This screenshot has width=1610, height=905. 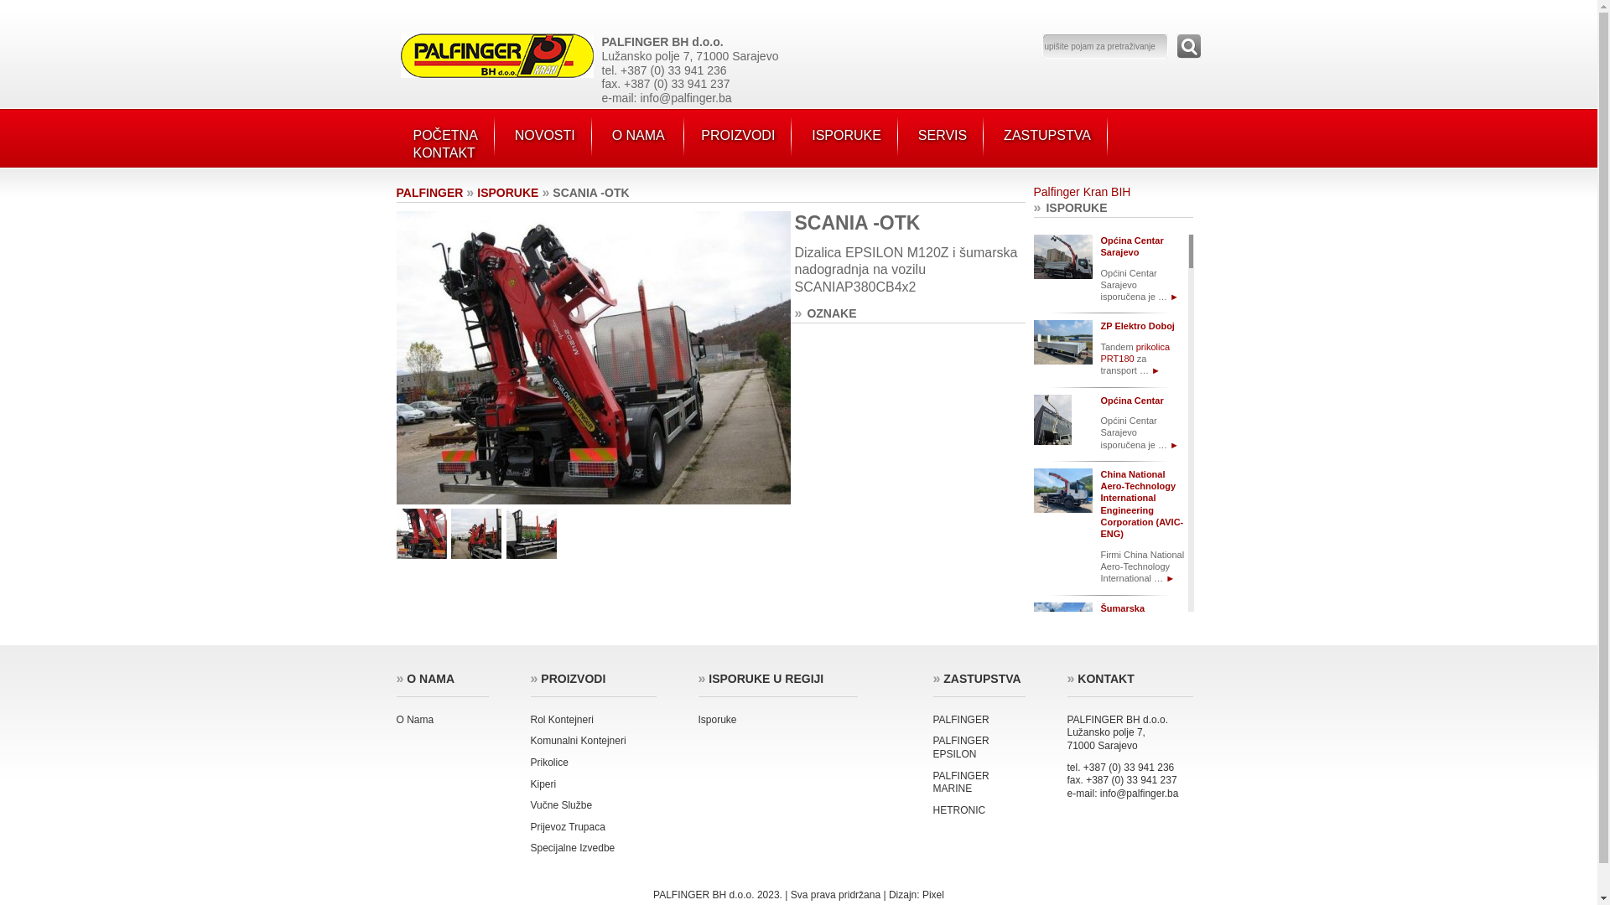 What do you see at coordinates (545, 136) in the screenshot?
I see `NOVOSTI` at bounding box center [545, 136].